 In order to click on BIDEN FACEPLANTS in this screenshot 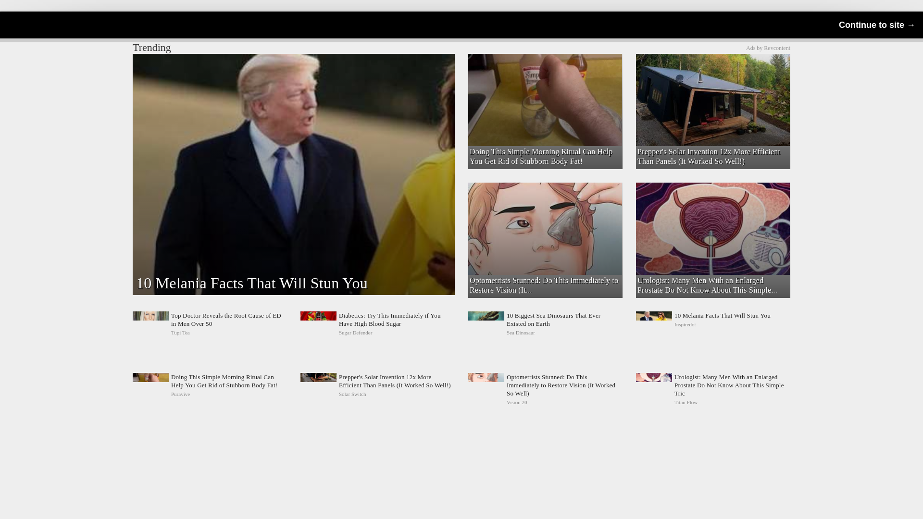, I will do `click(544, 70)`.